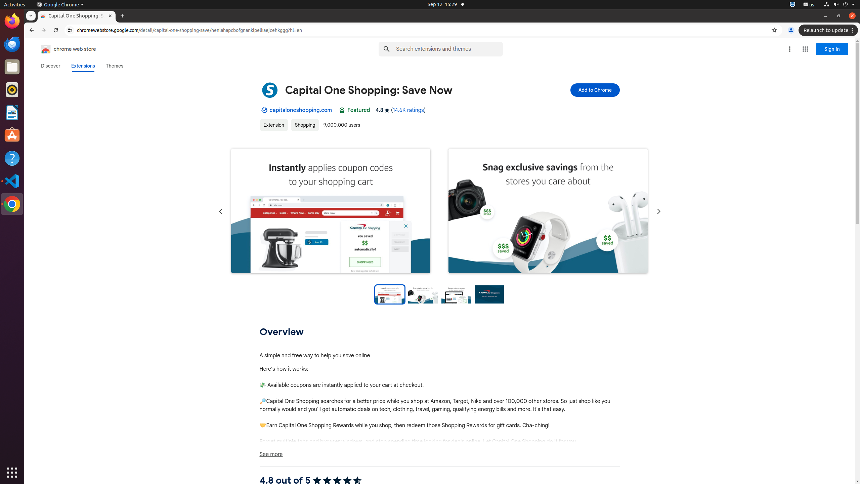 Image resolution: width=860 pixels, height=484 pixels. I want to click on Preview slide 3, so click(456, 294).